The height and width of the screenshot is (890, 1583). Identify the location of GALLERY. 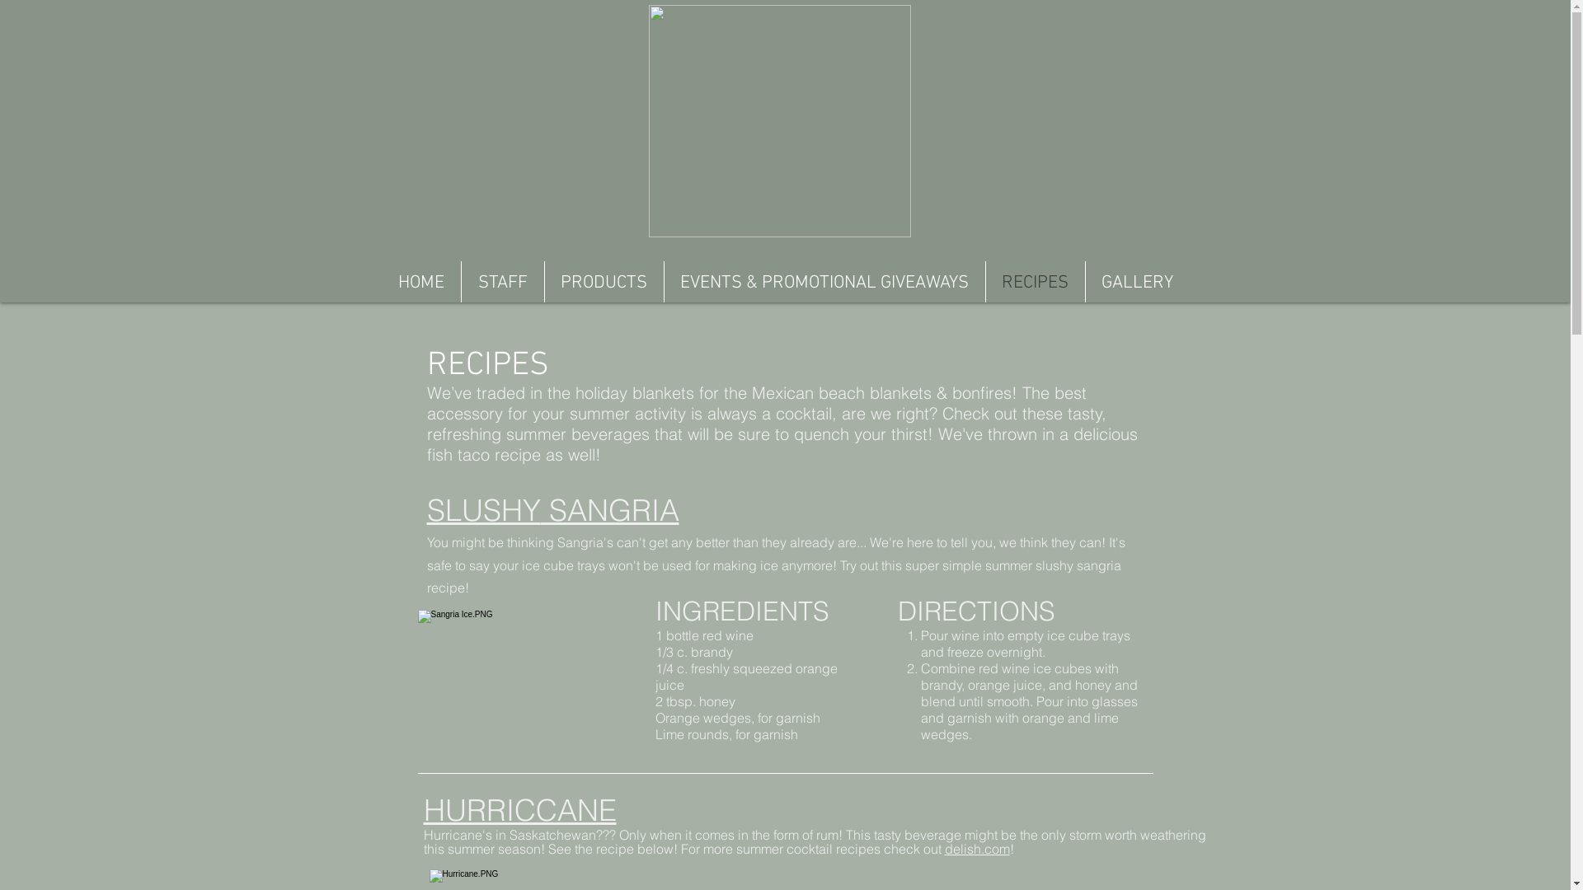
(1137, 282).